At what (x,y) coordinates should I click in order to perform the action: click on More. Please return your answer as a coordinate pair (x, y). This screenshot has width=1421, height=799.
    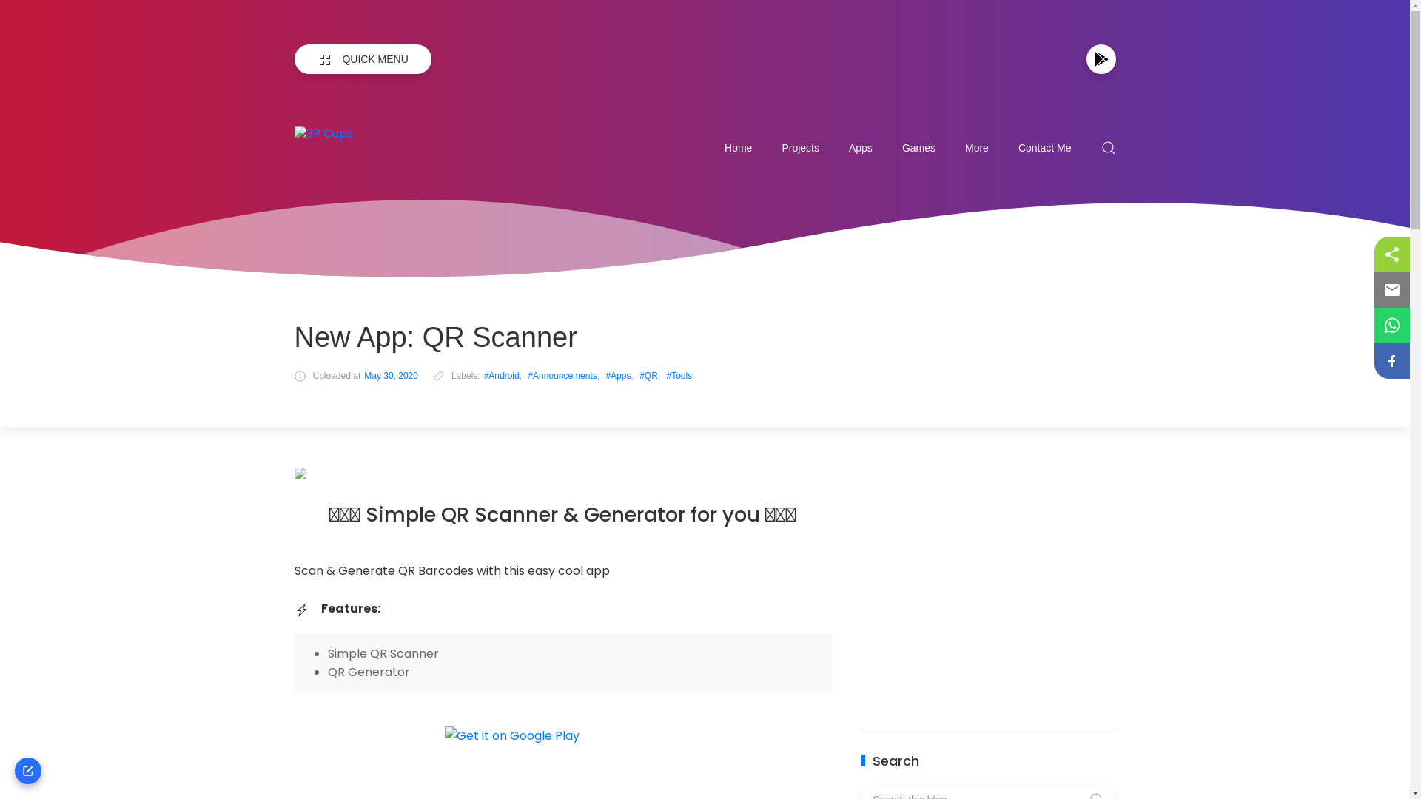
    Looking at the image, I should click on (977, 148).